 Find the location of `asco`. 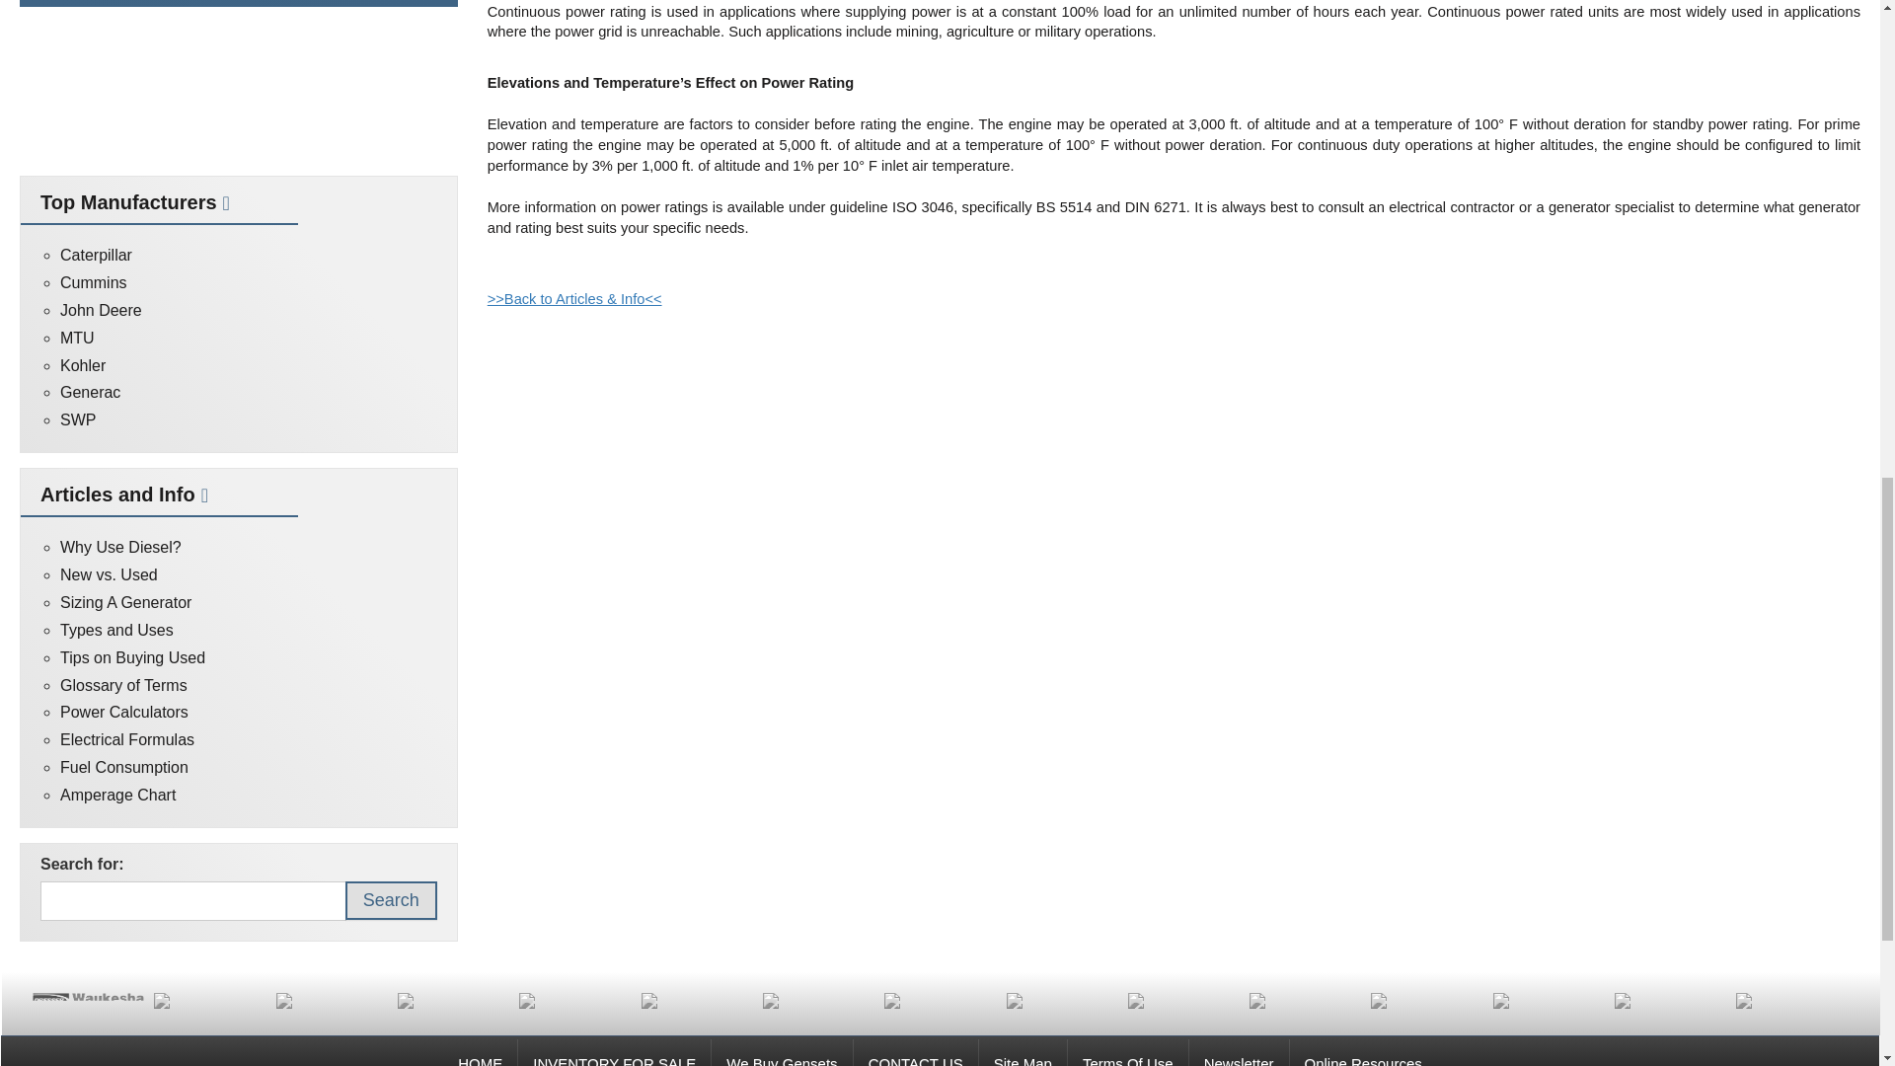

asco is located at coordinates (1549, 1000).